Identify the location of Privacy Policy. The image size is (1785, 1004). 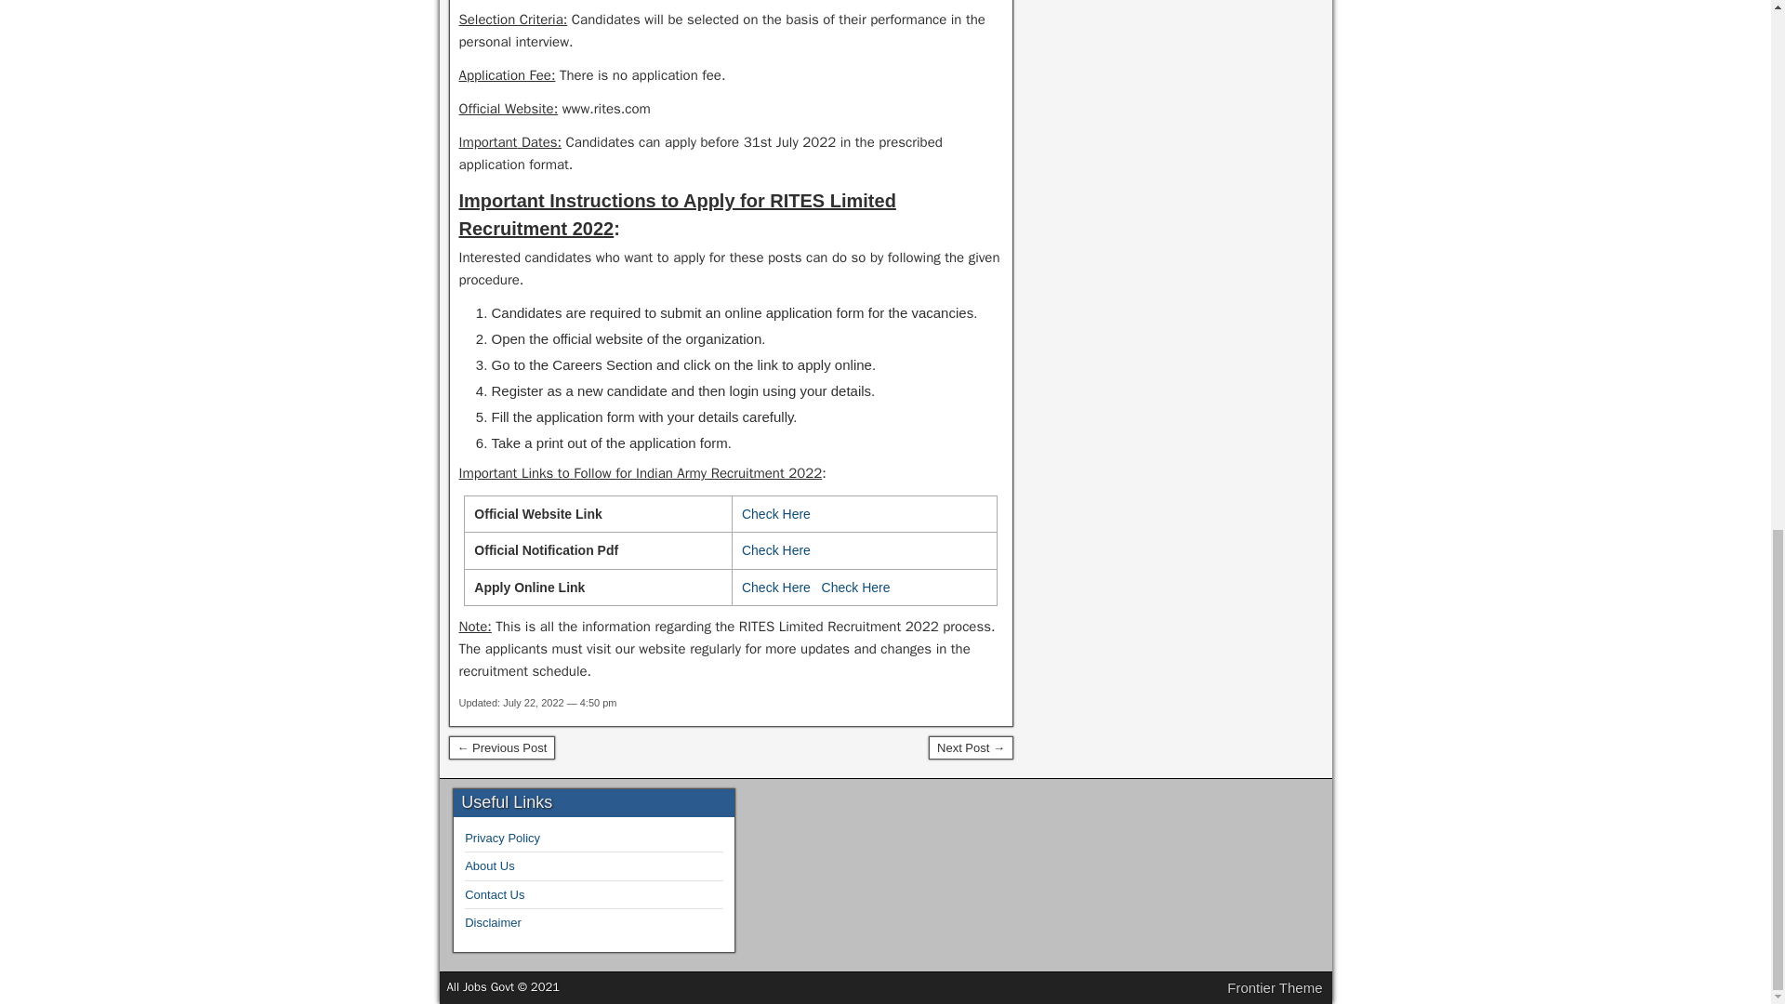
(502, 839).